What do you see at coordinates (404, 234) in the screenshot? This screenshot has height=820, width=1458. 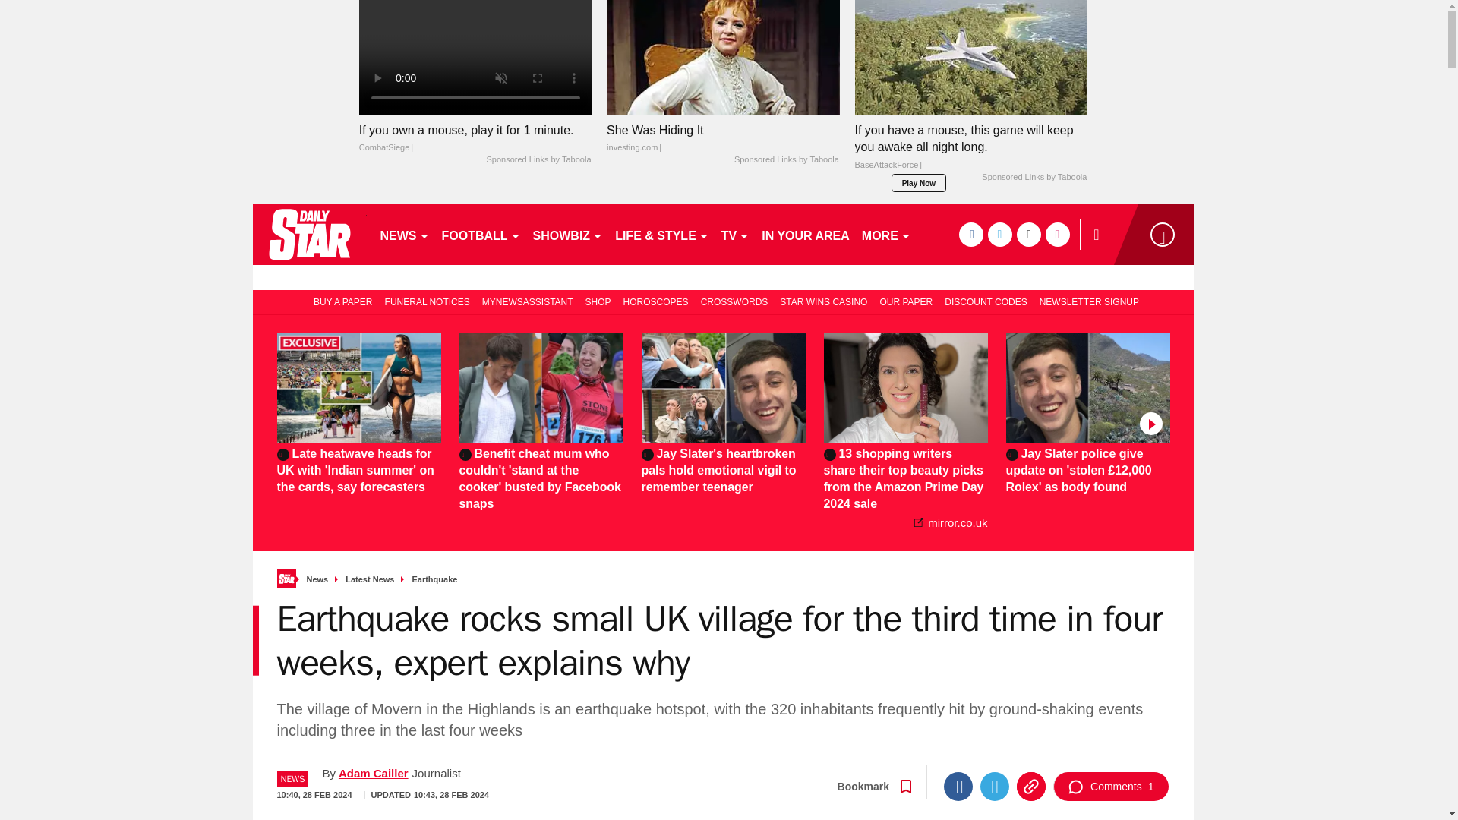 I see `NEWS` at bounding box center [404, 234].